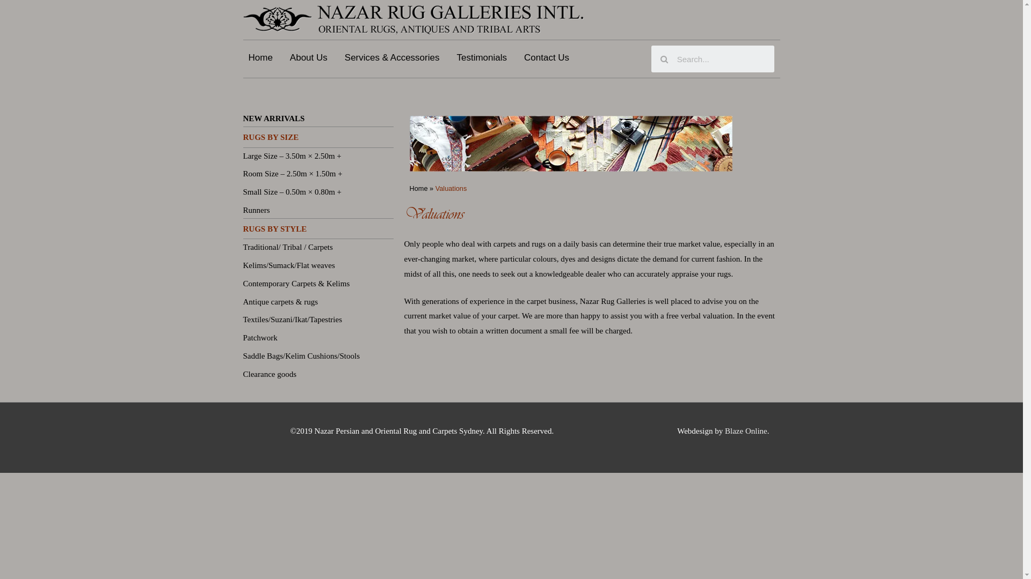  I want to click on NEW ARRIVALS, so click(274, 118).